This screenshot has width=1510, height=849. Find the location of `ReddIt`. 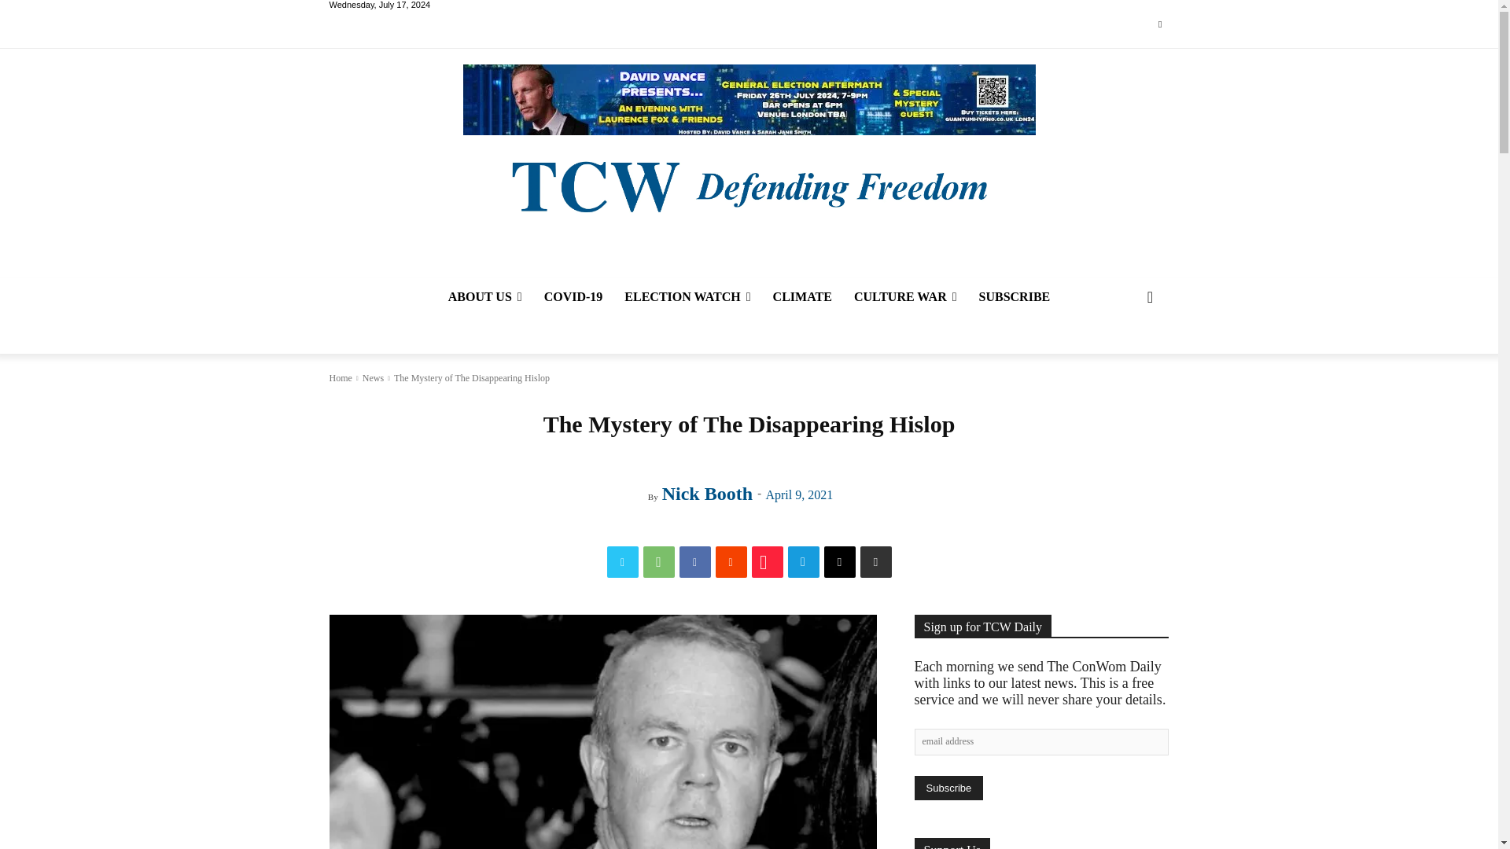

ReddIt is located at coordinates (731, 562).